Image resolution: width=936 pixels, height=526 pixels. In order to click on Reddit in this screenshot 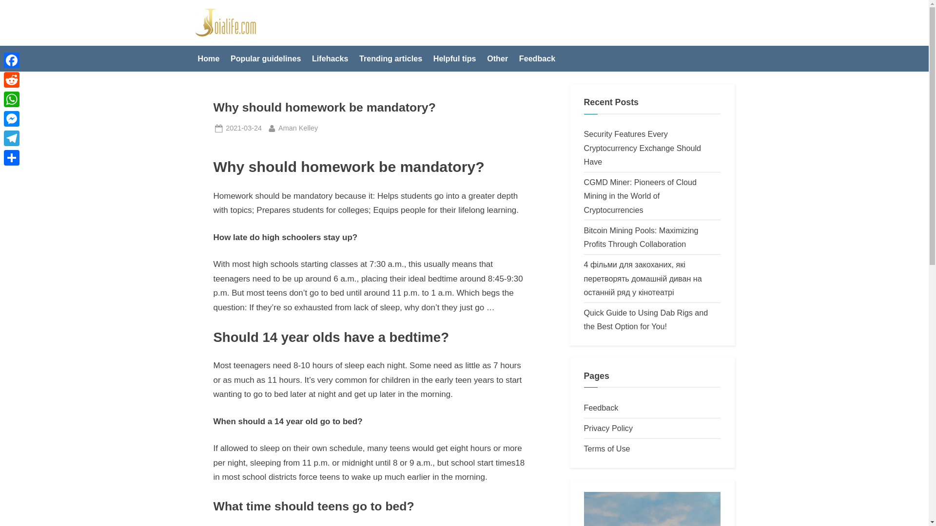, I will do `click(12, 79)`.